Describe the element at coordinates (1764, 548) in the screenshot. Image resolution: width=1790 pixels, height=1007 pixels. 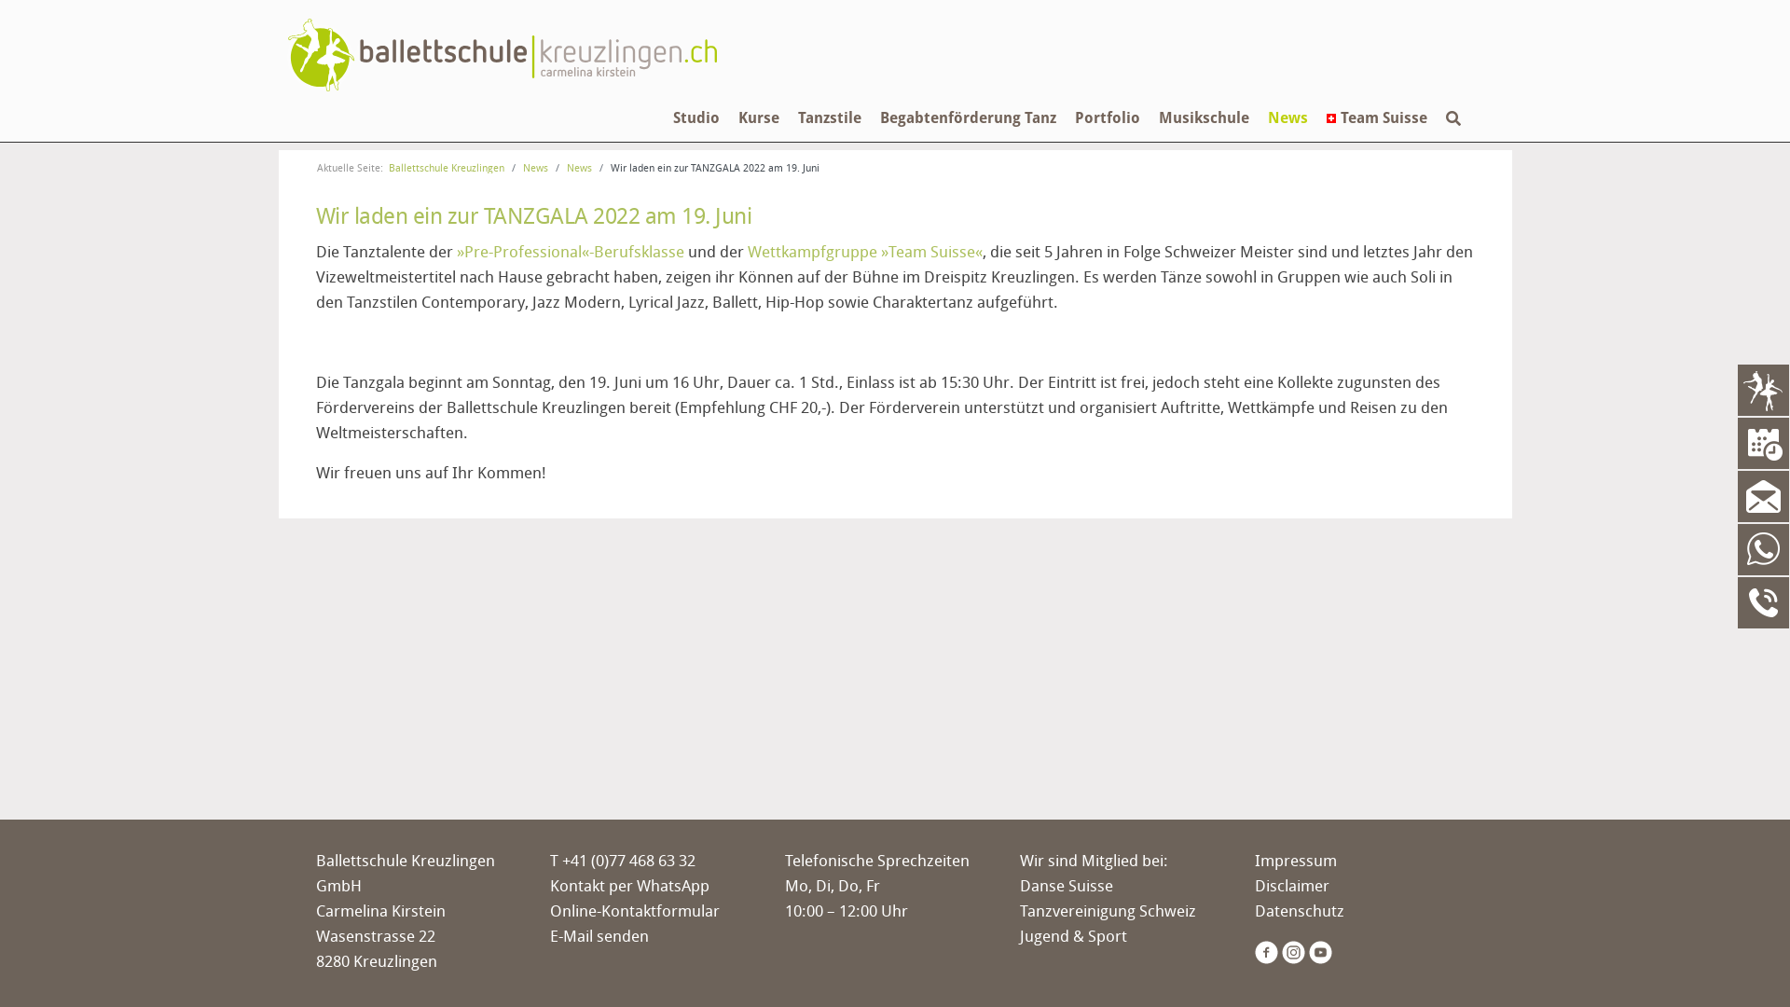
I see `Kontakt per WhatsApp` at that location.